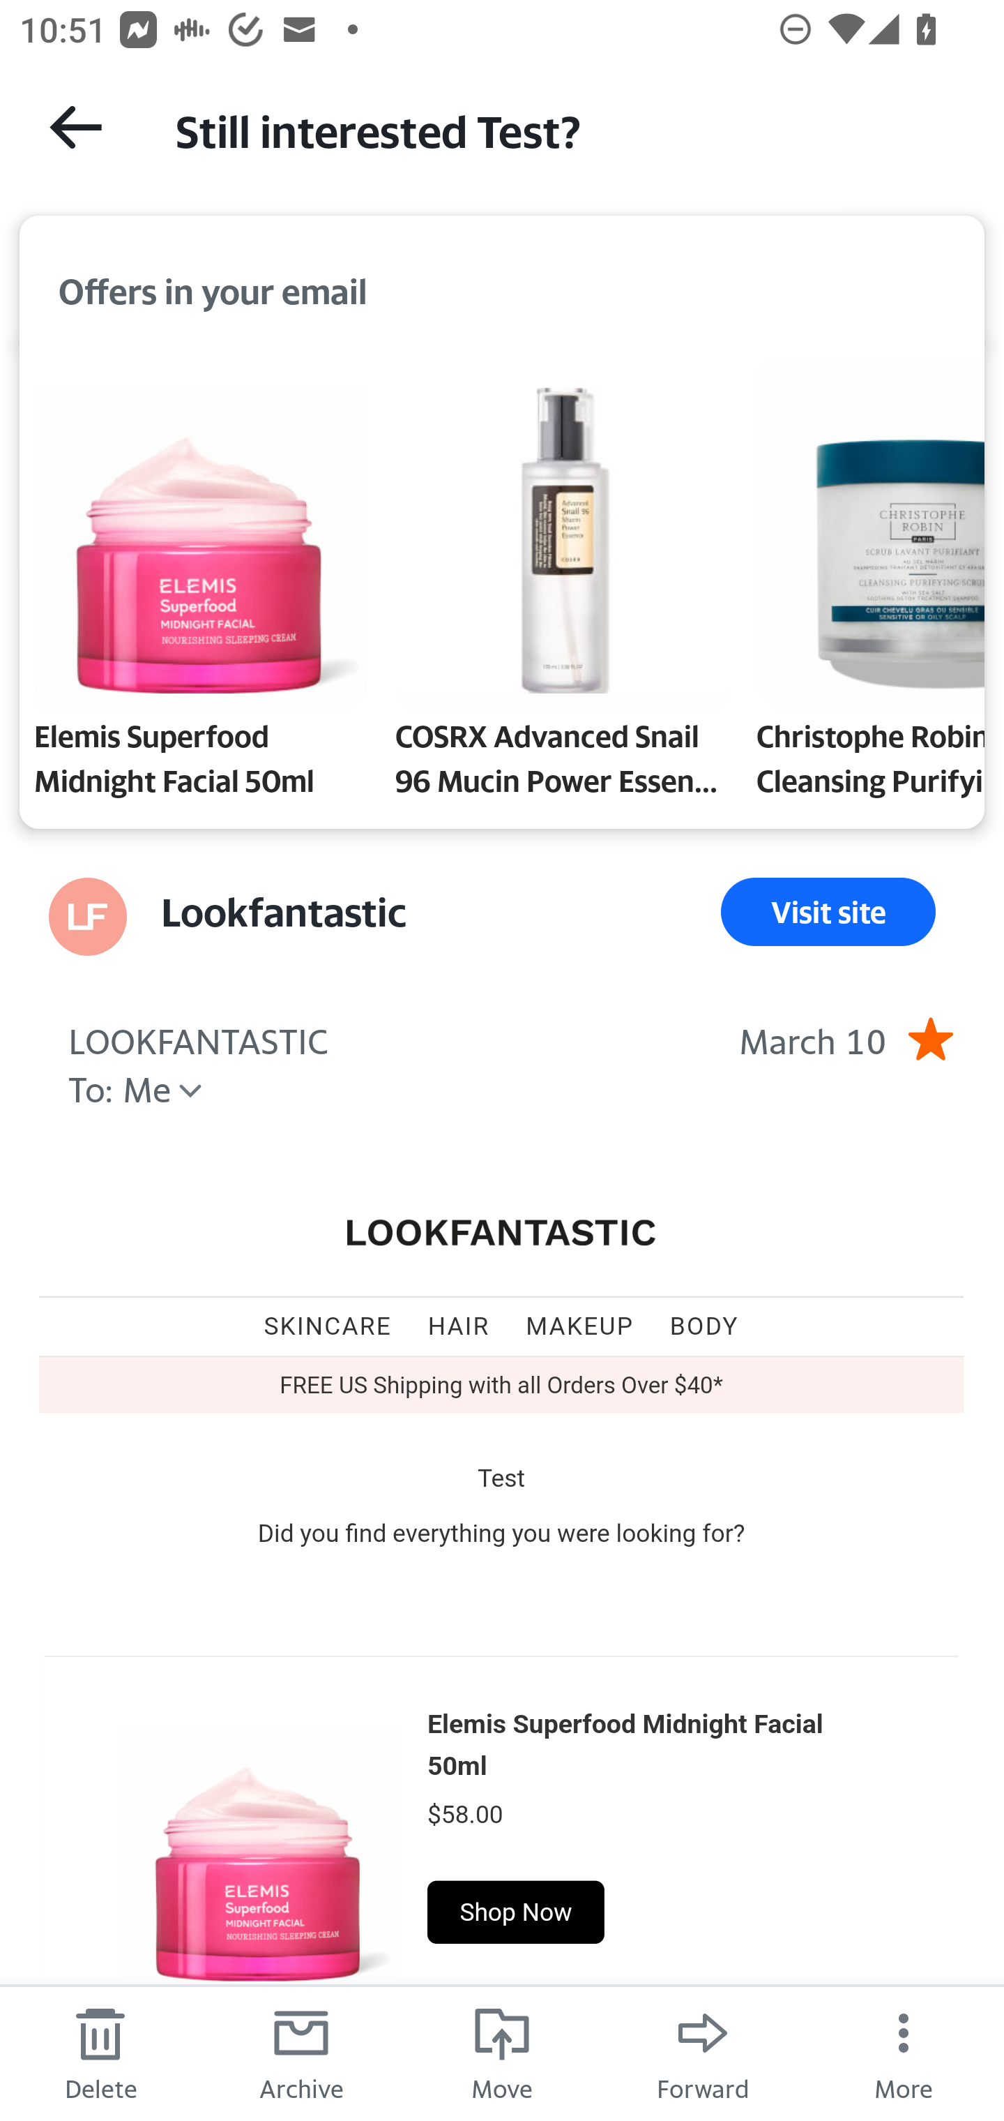 The image size is (1004, 2121). I want to click on Forward, so click(703, 2053).